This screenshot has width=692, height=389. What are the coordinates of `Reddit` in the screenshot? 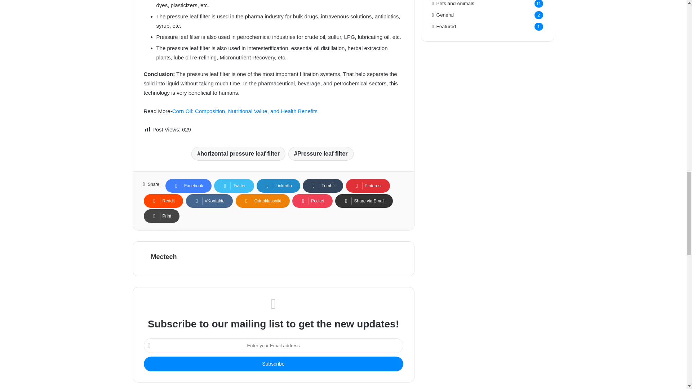 It's located at (163, 201).